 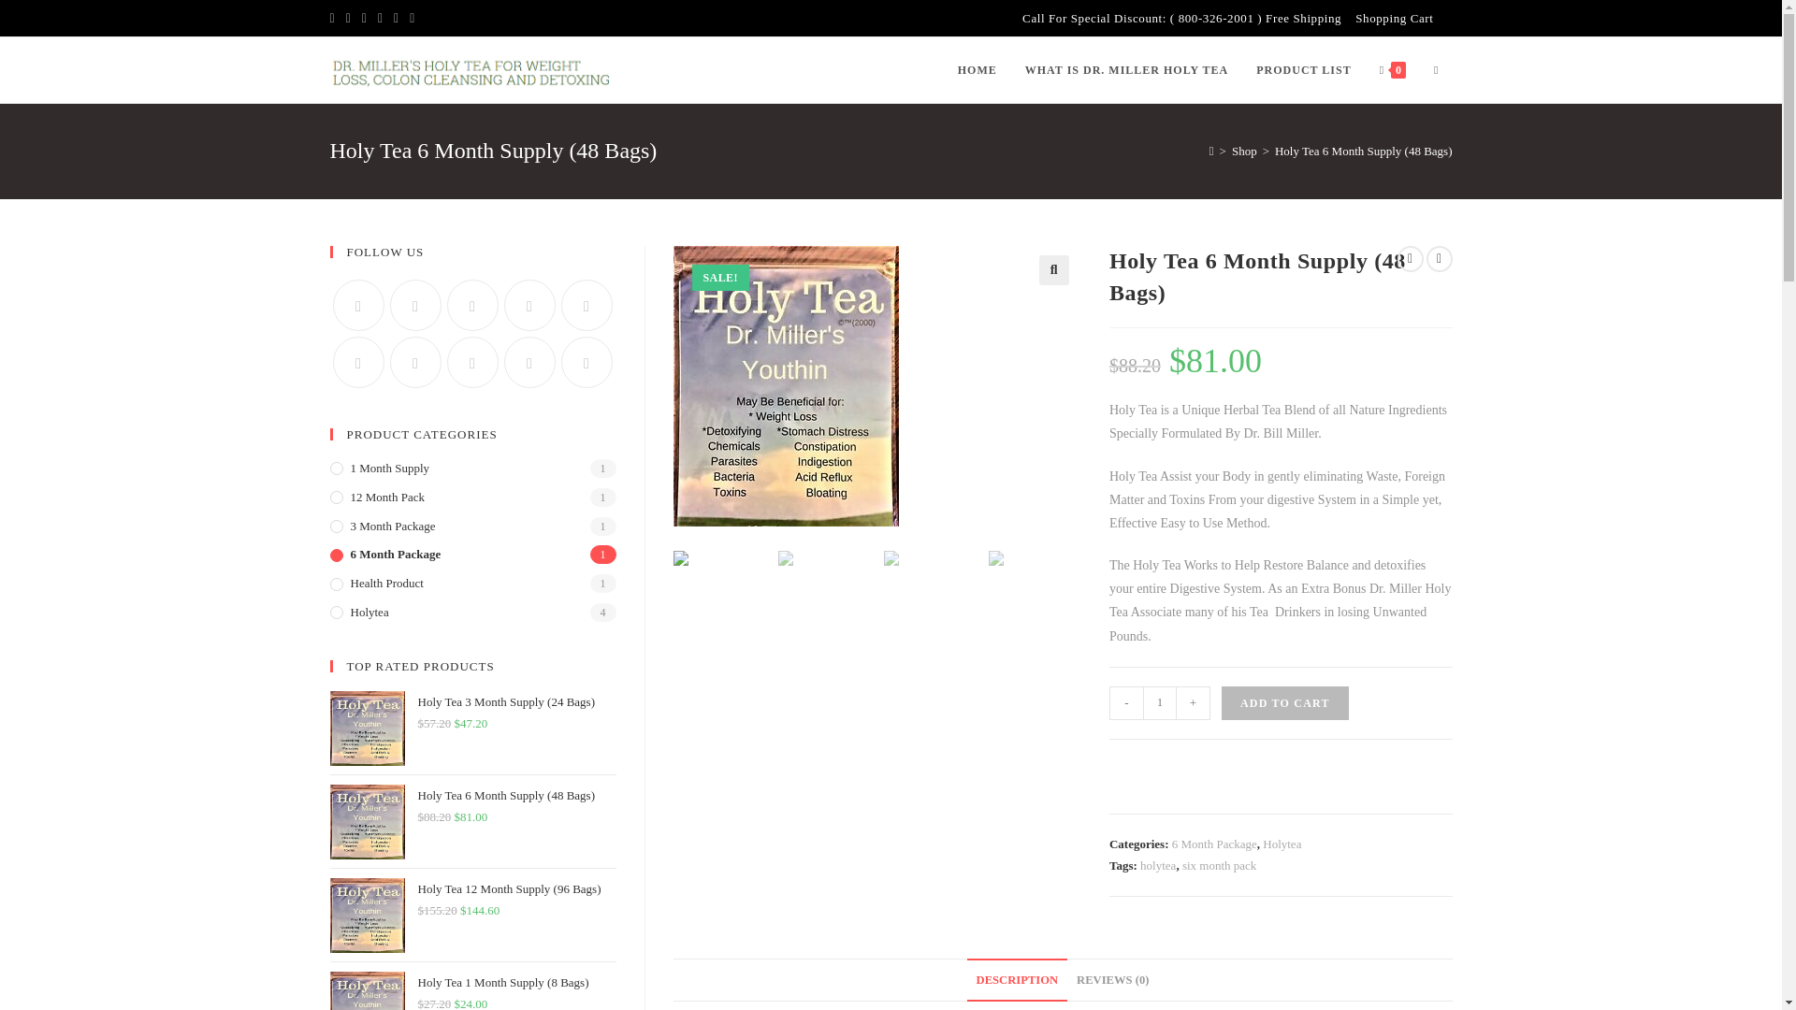 I want to click on Flickr, so click(x=357, y=361).